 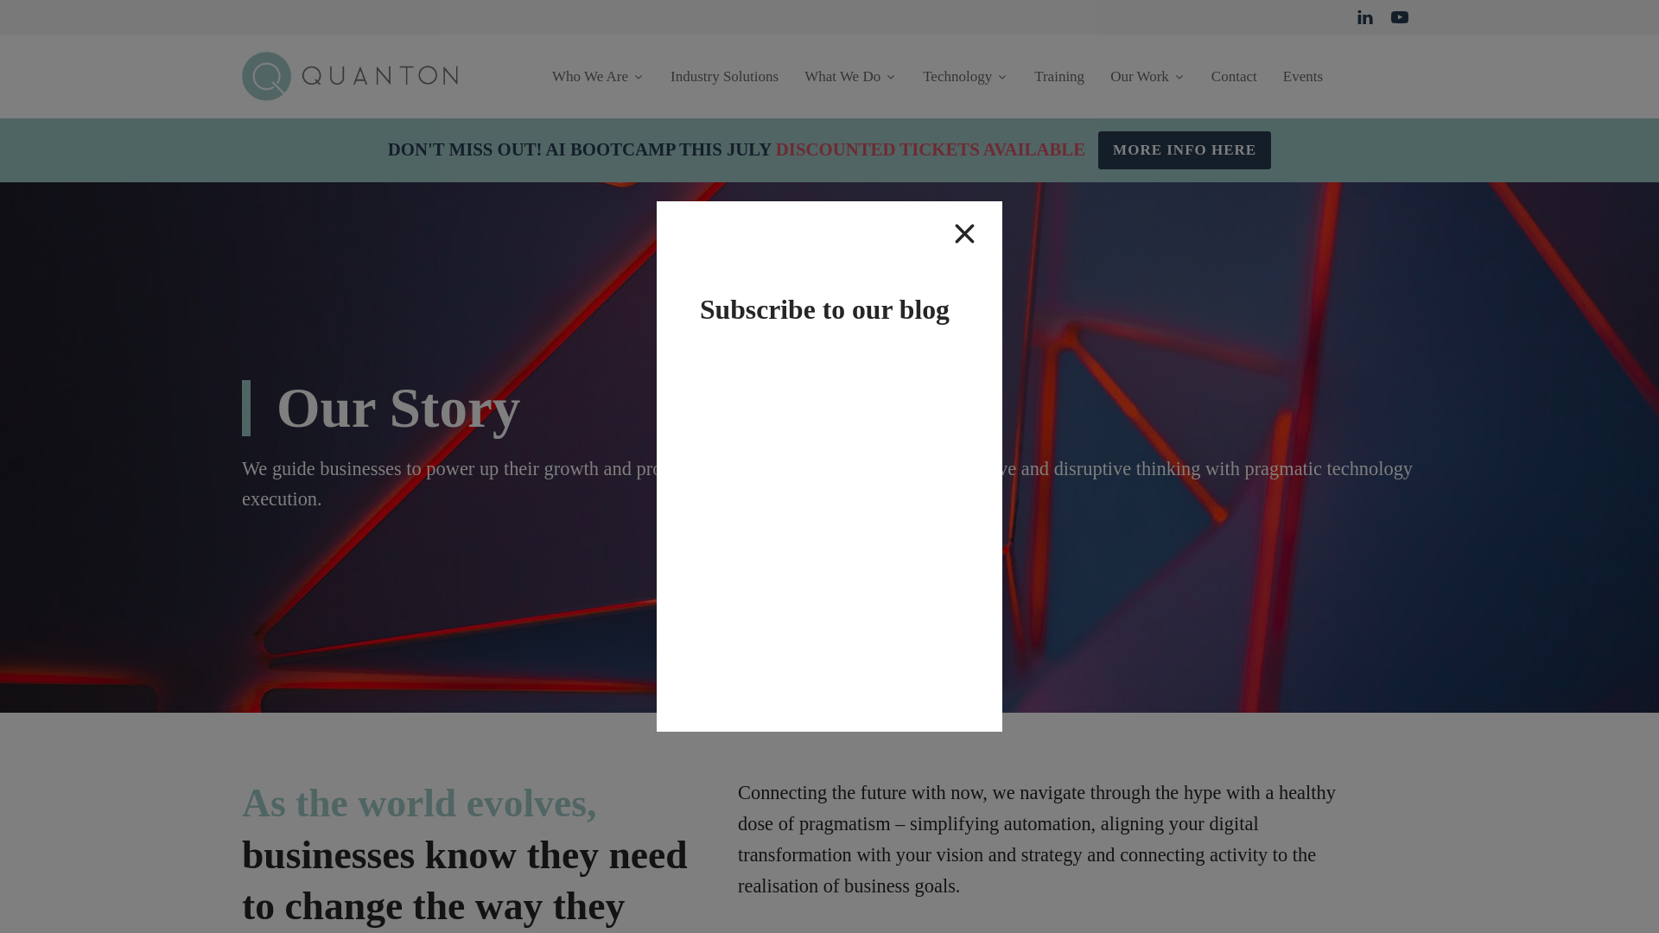 I want to click on Events, so click(x=1303, y=76).